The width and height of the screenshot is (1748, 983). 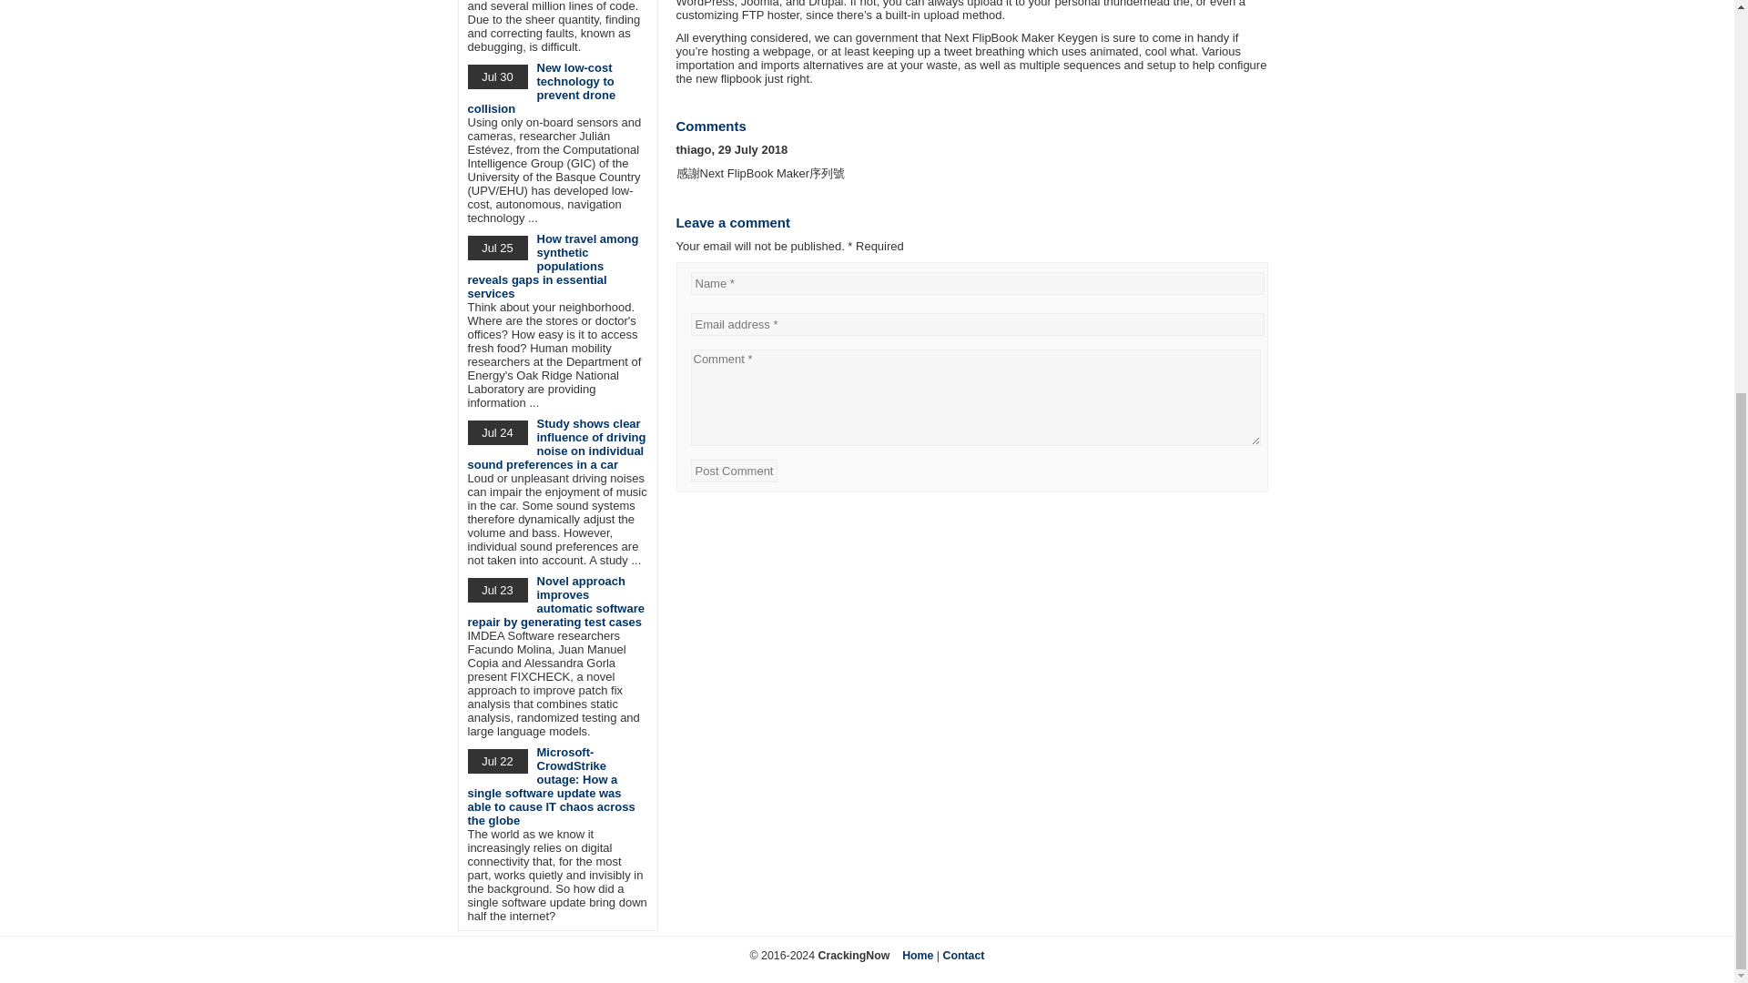 I want to click on New low-cost technology to prevent drone collision, so click(x=543, y=87).